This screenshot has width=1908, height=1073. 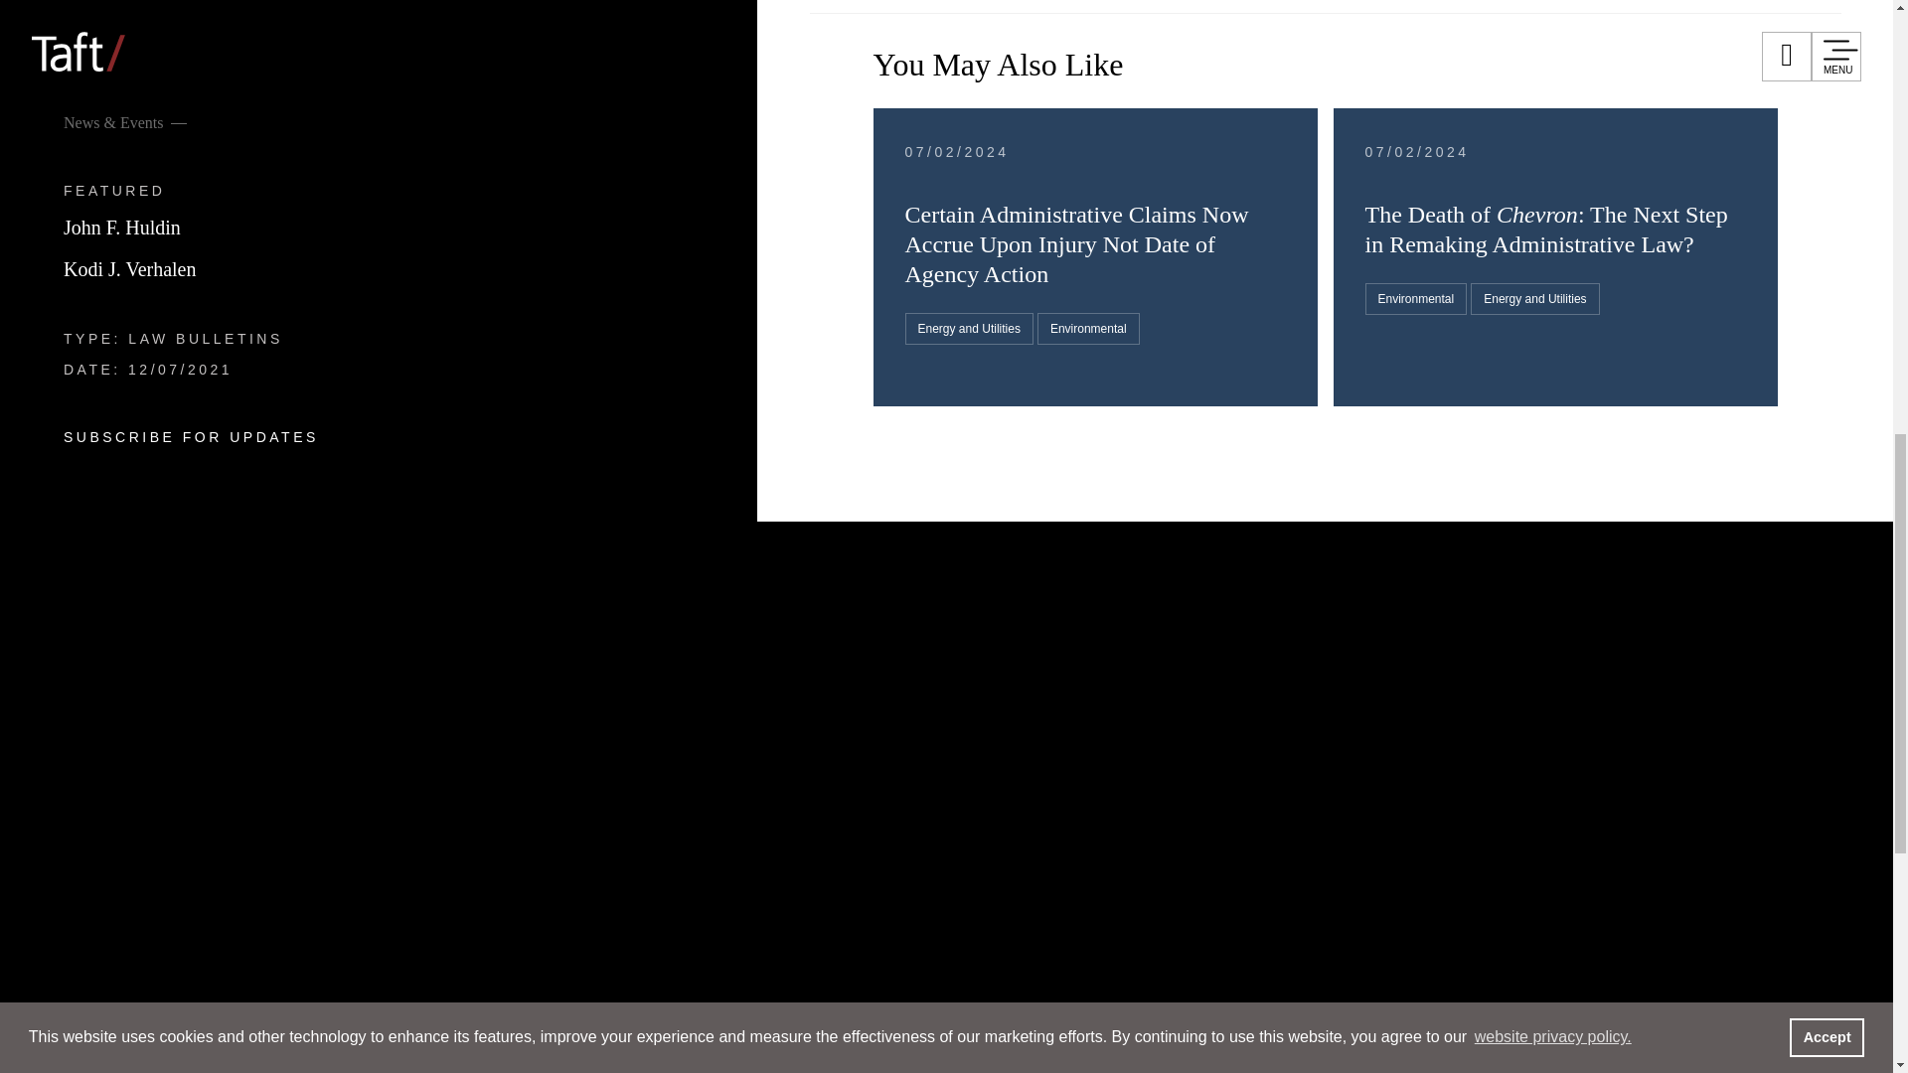 What do you see at coordinates (988, 799) in the screenshot?
I see `Affiliates` at bounding box center [988, 799].